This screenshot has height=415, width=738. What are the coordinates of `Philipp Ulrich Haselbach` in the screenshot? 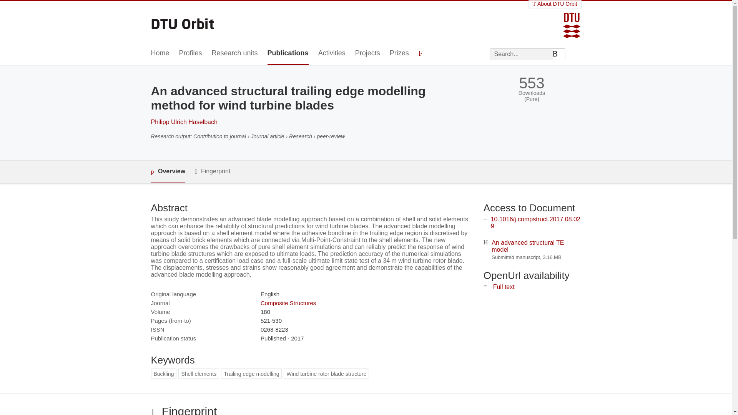 It's located at (184, 122).